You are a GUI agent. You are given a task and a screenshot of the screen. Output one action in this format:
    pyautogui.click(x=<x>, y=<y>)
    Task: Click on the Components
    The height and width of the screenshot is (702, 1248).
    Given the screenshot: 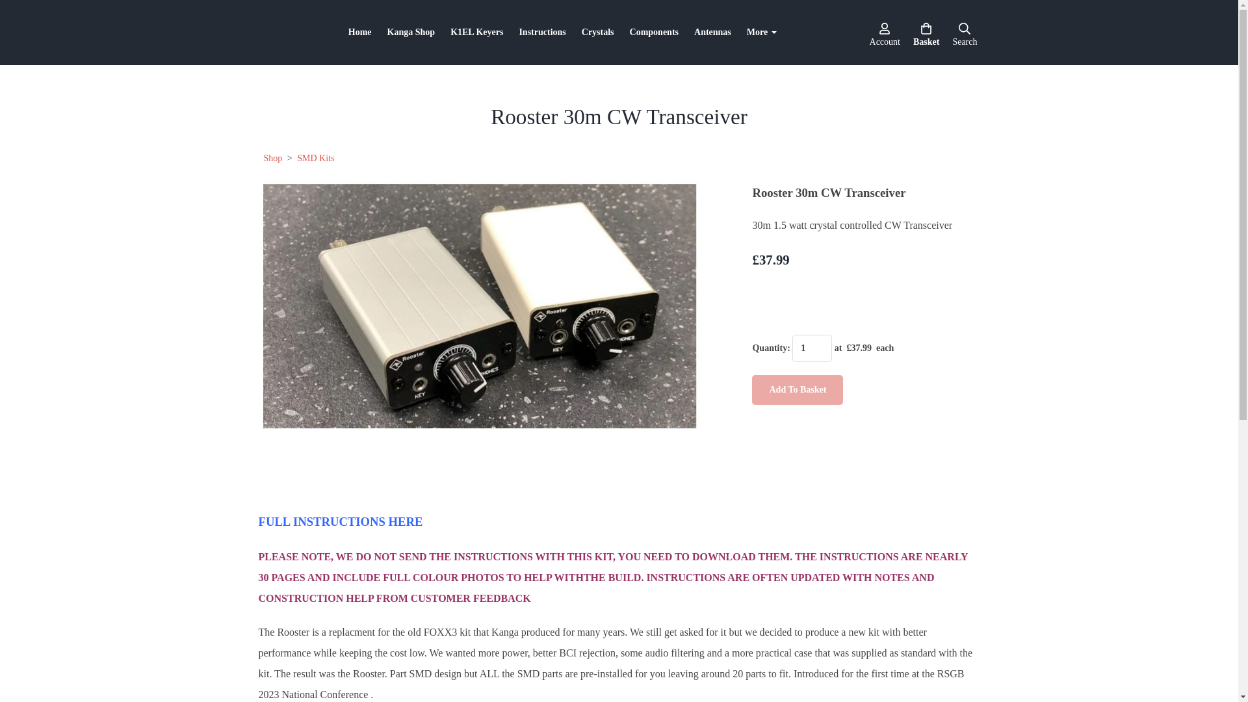 What is the action you would take?
    pyautogui.click(x=654, y=32)
    